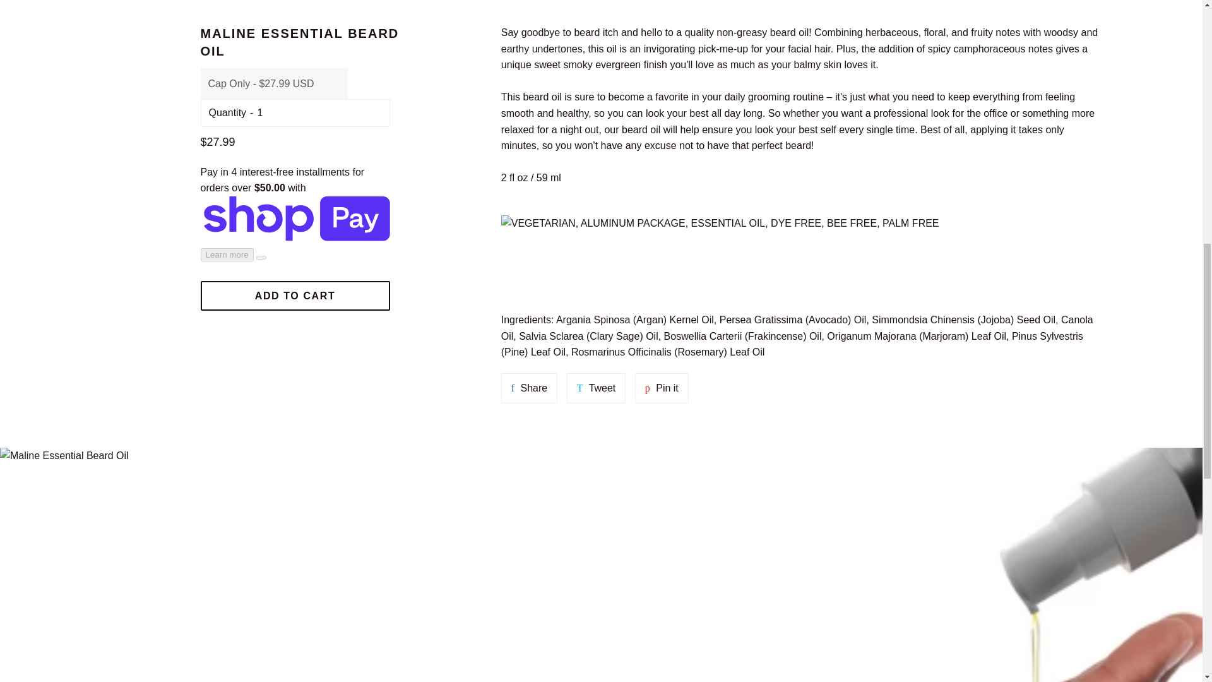 This screenshot has width=1212, height=682. What do you see at coordinates (597, 388) in the screenshot?
I see `Share on Facebook` at bounding box center [597, 388].